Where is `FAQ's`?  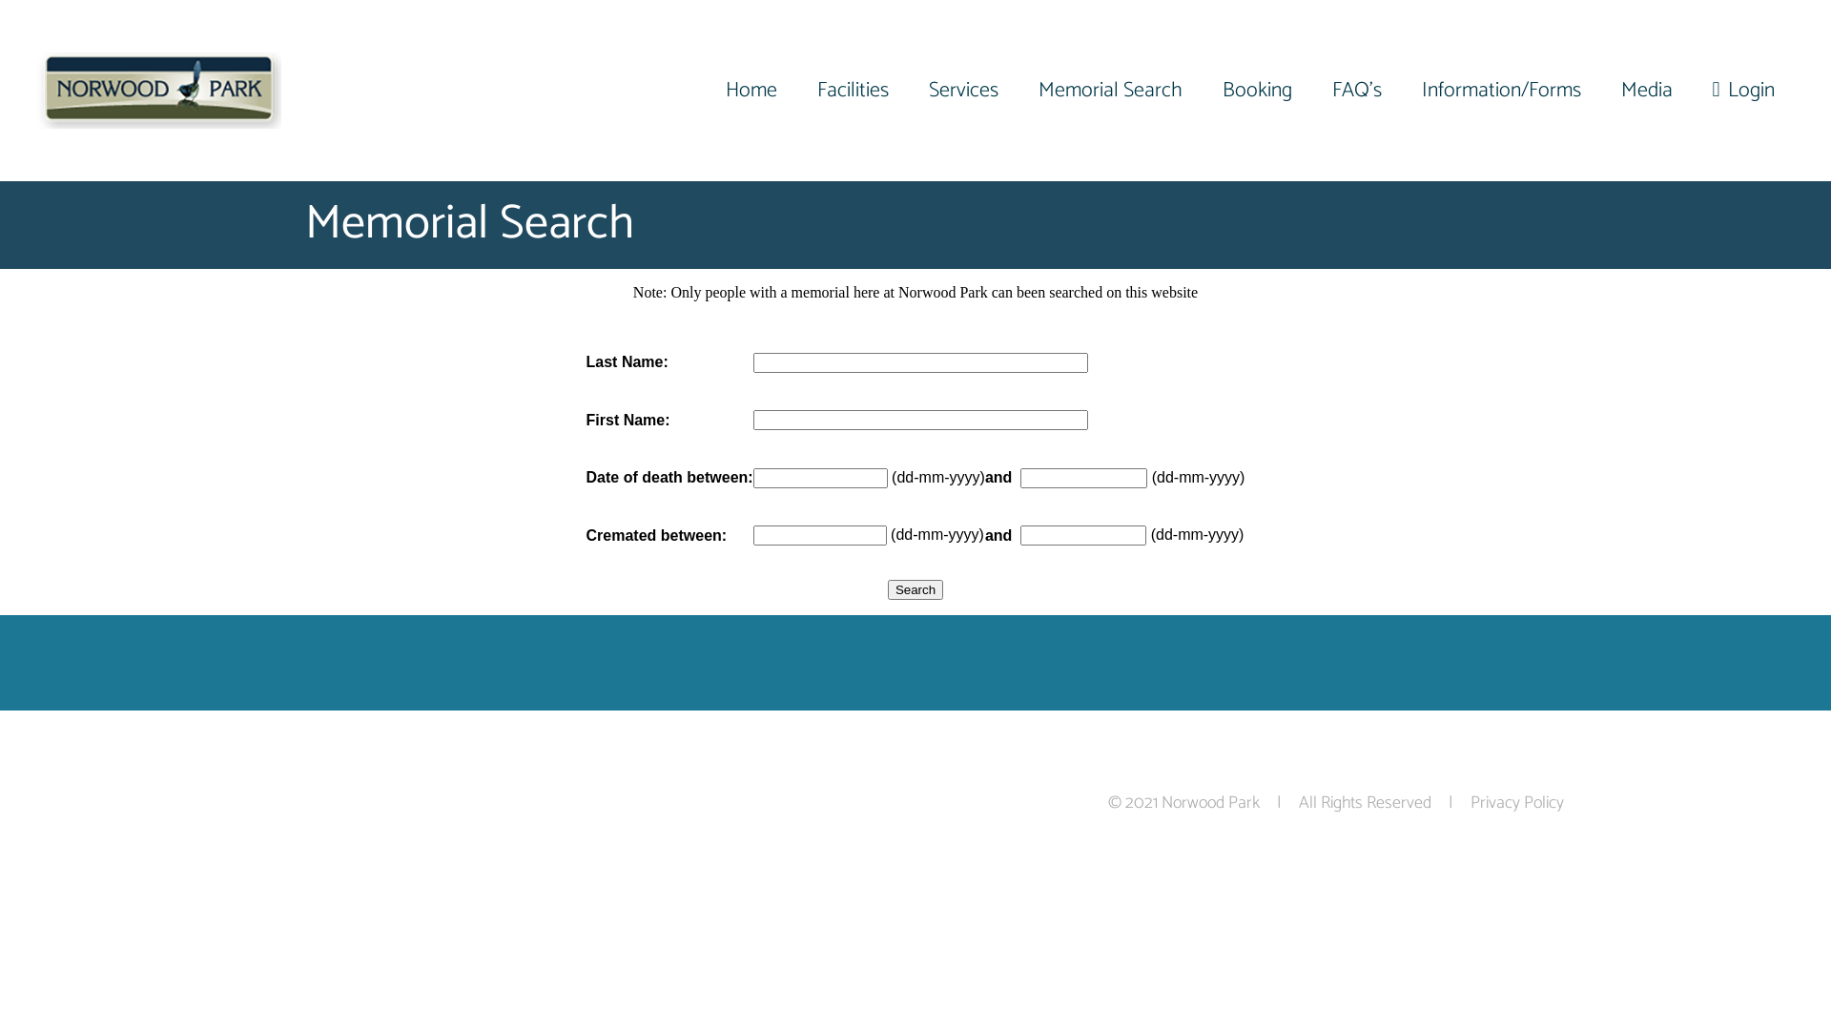
FAQ's is located at coordinates (1357, 91).